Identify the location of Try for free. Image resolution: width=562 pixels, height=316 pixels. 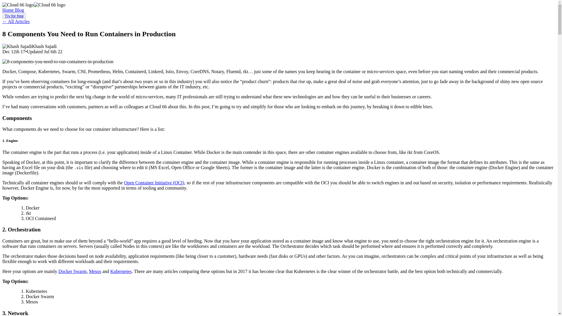
(14, 16).